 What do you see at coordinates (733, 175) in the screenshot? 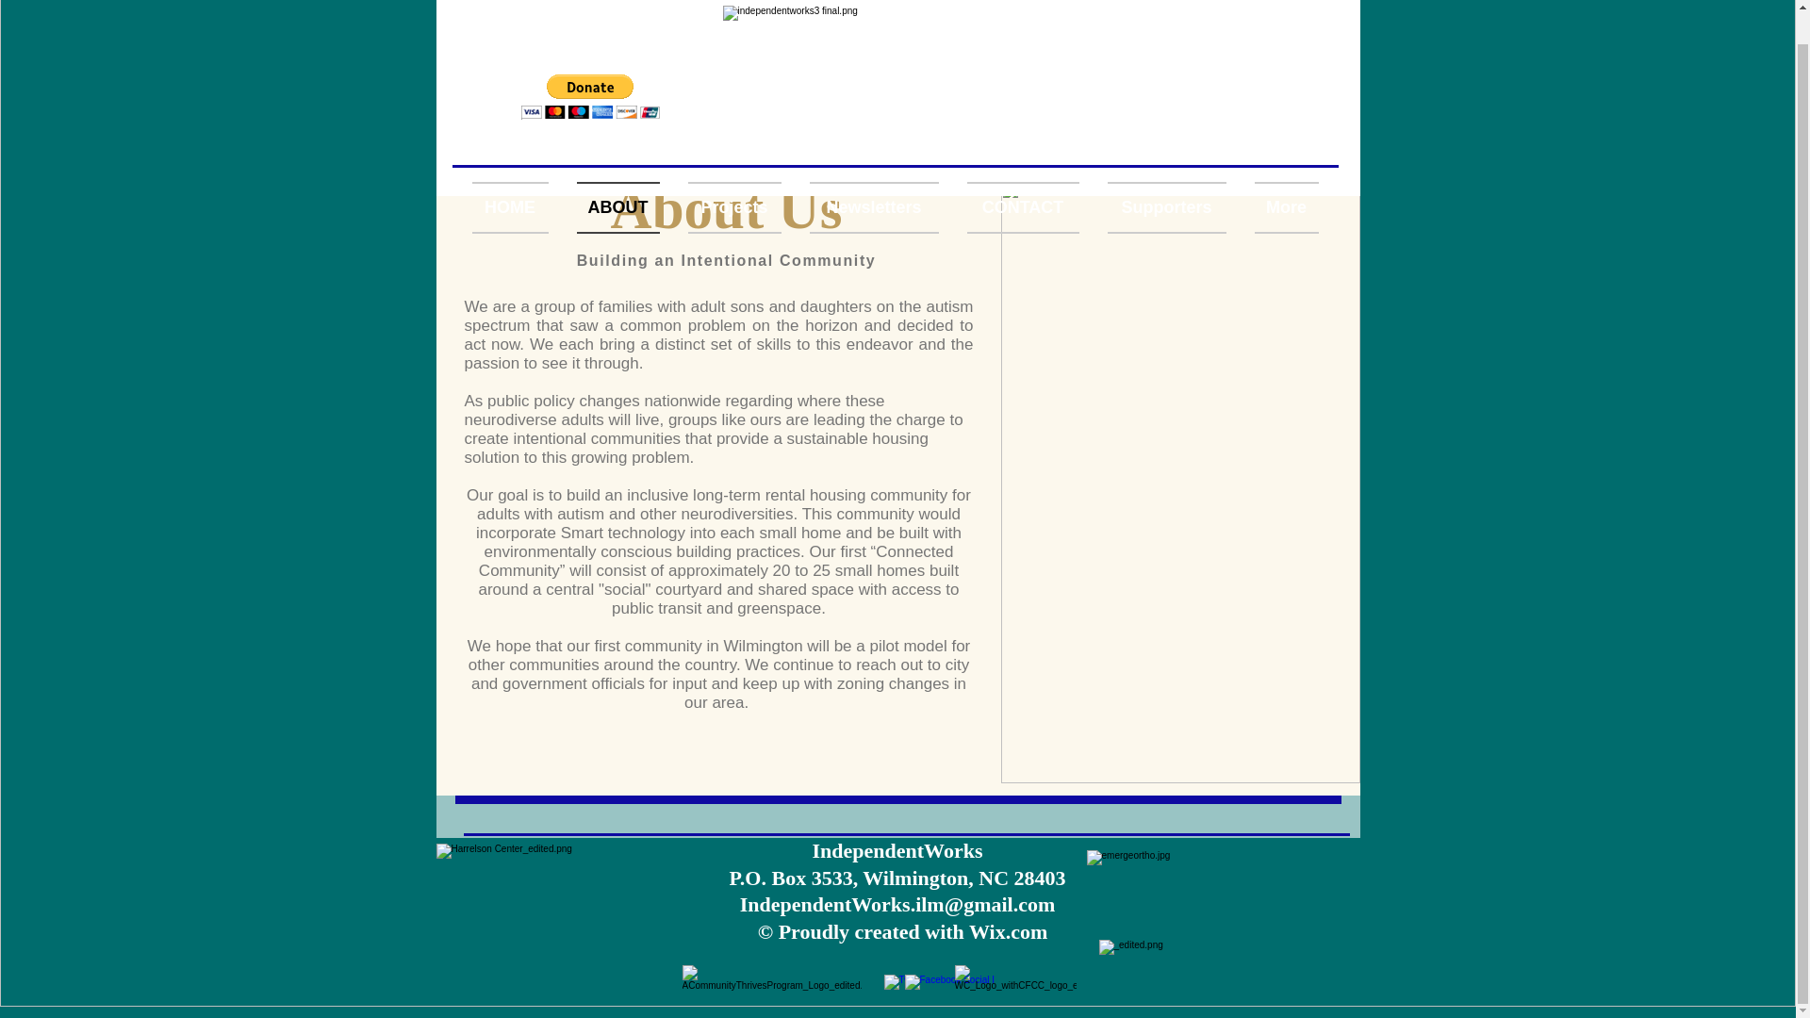
I see `Projects` at bounding box center [733, 175].